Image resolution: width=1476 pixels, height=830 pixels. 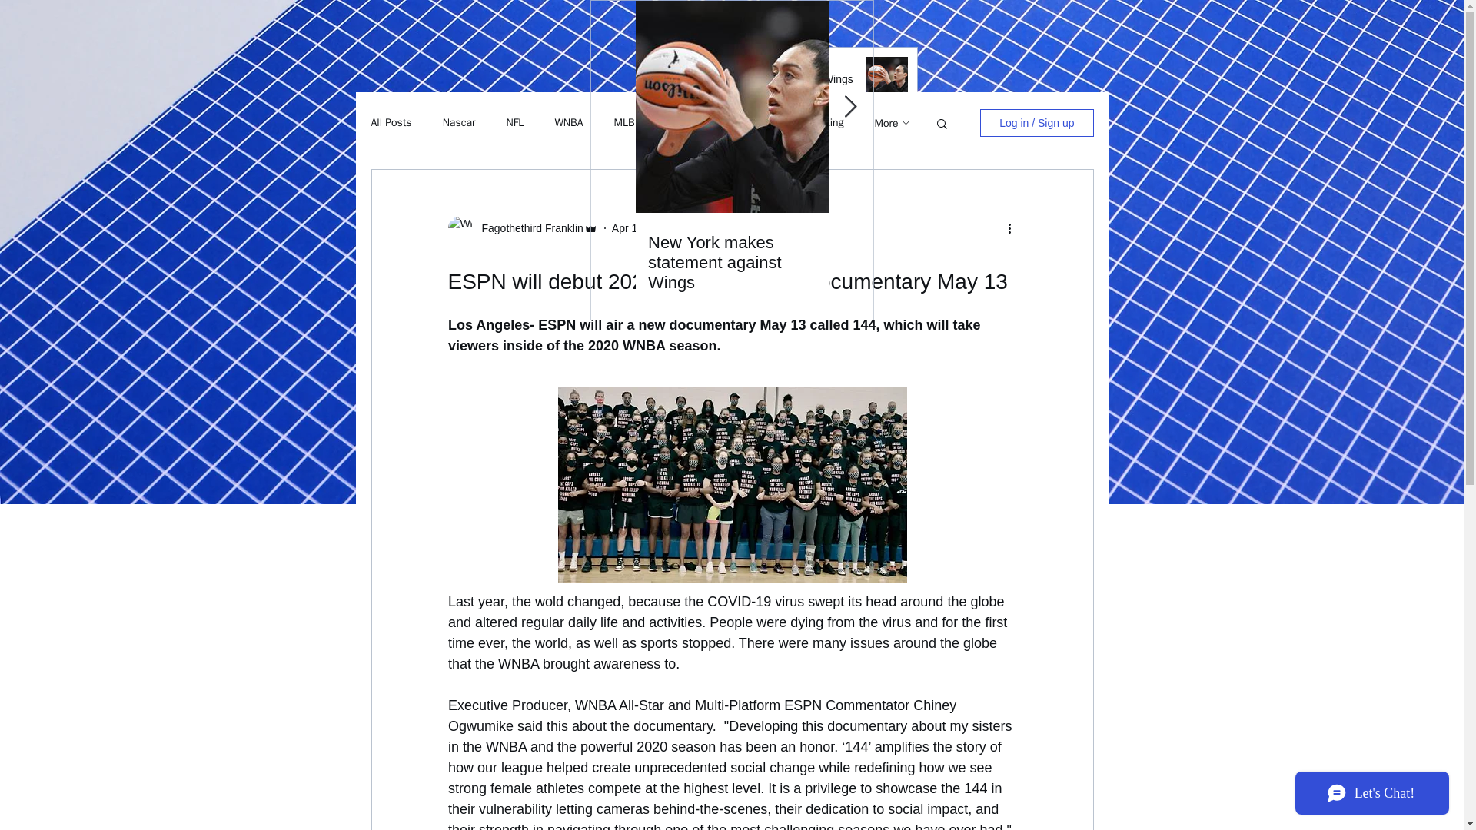 I want to click on Fagothethird Franklin, so click(x=527, y=227).